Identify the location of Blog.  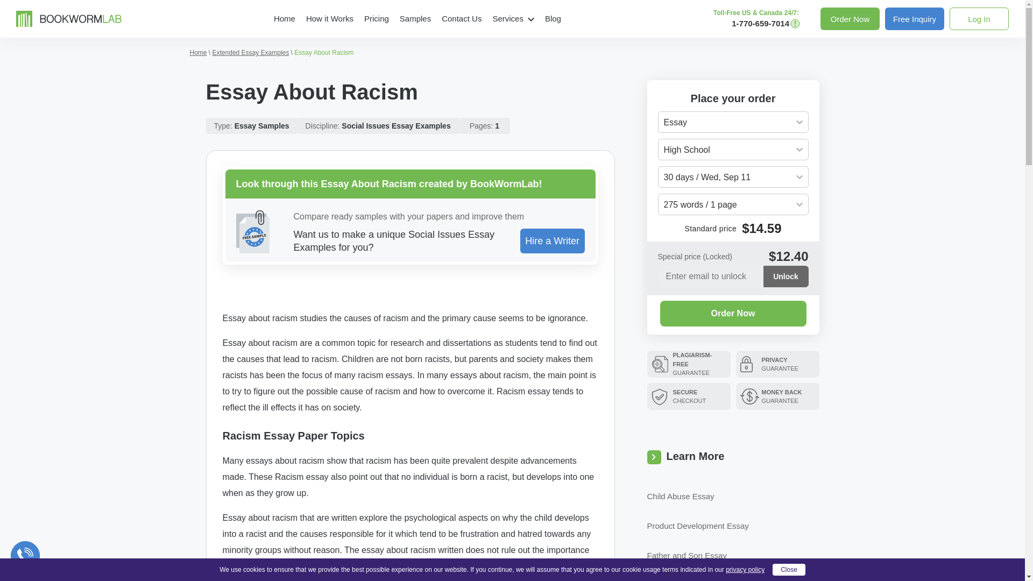
(553, 18).